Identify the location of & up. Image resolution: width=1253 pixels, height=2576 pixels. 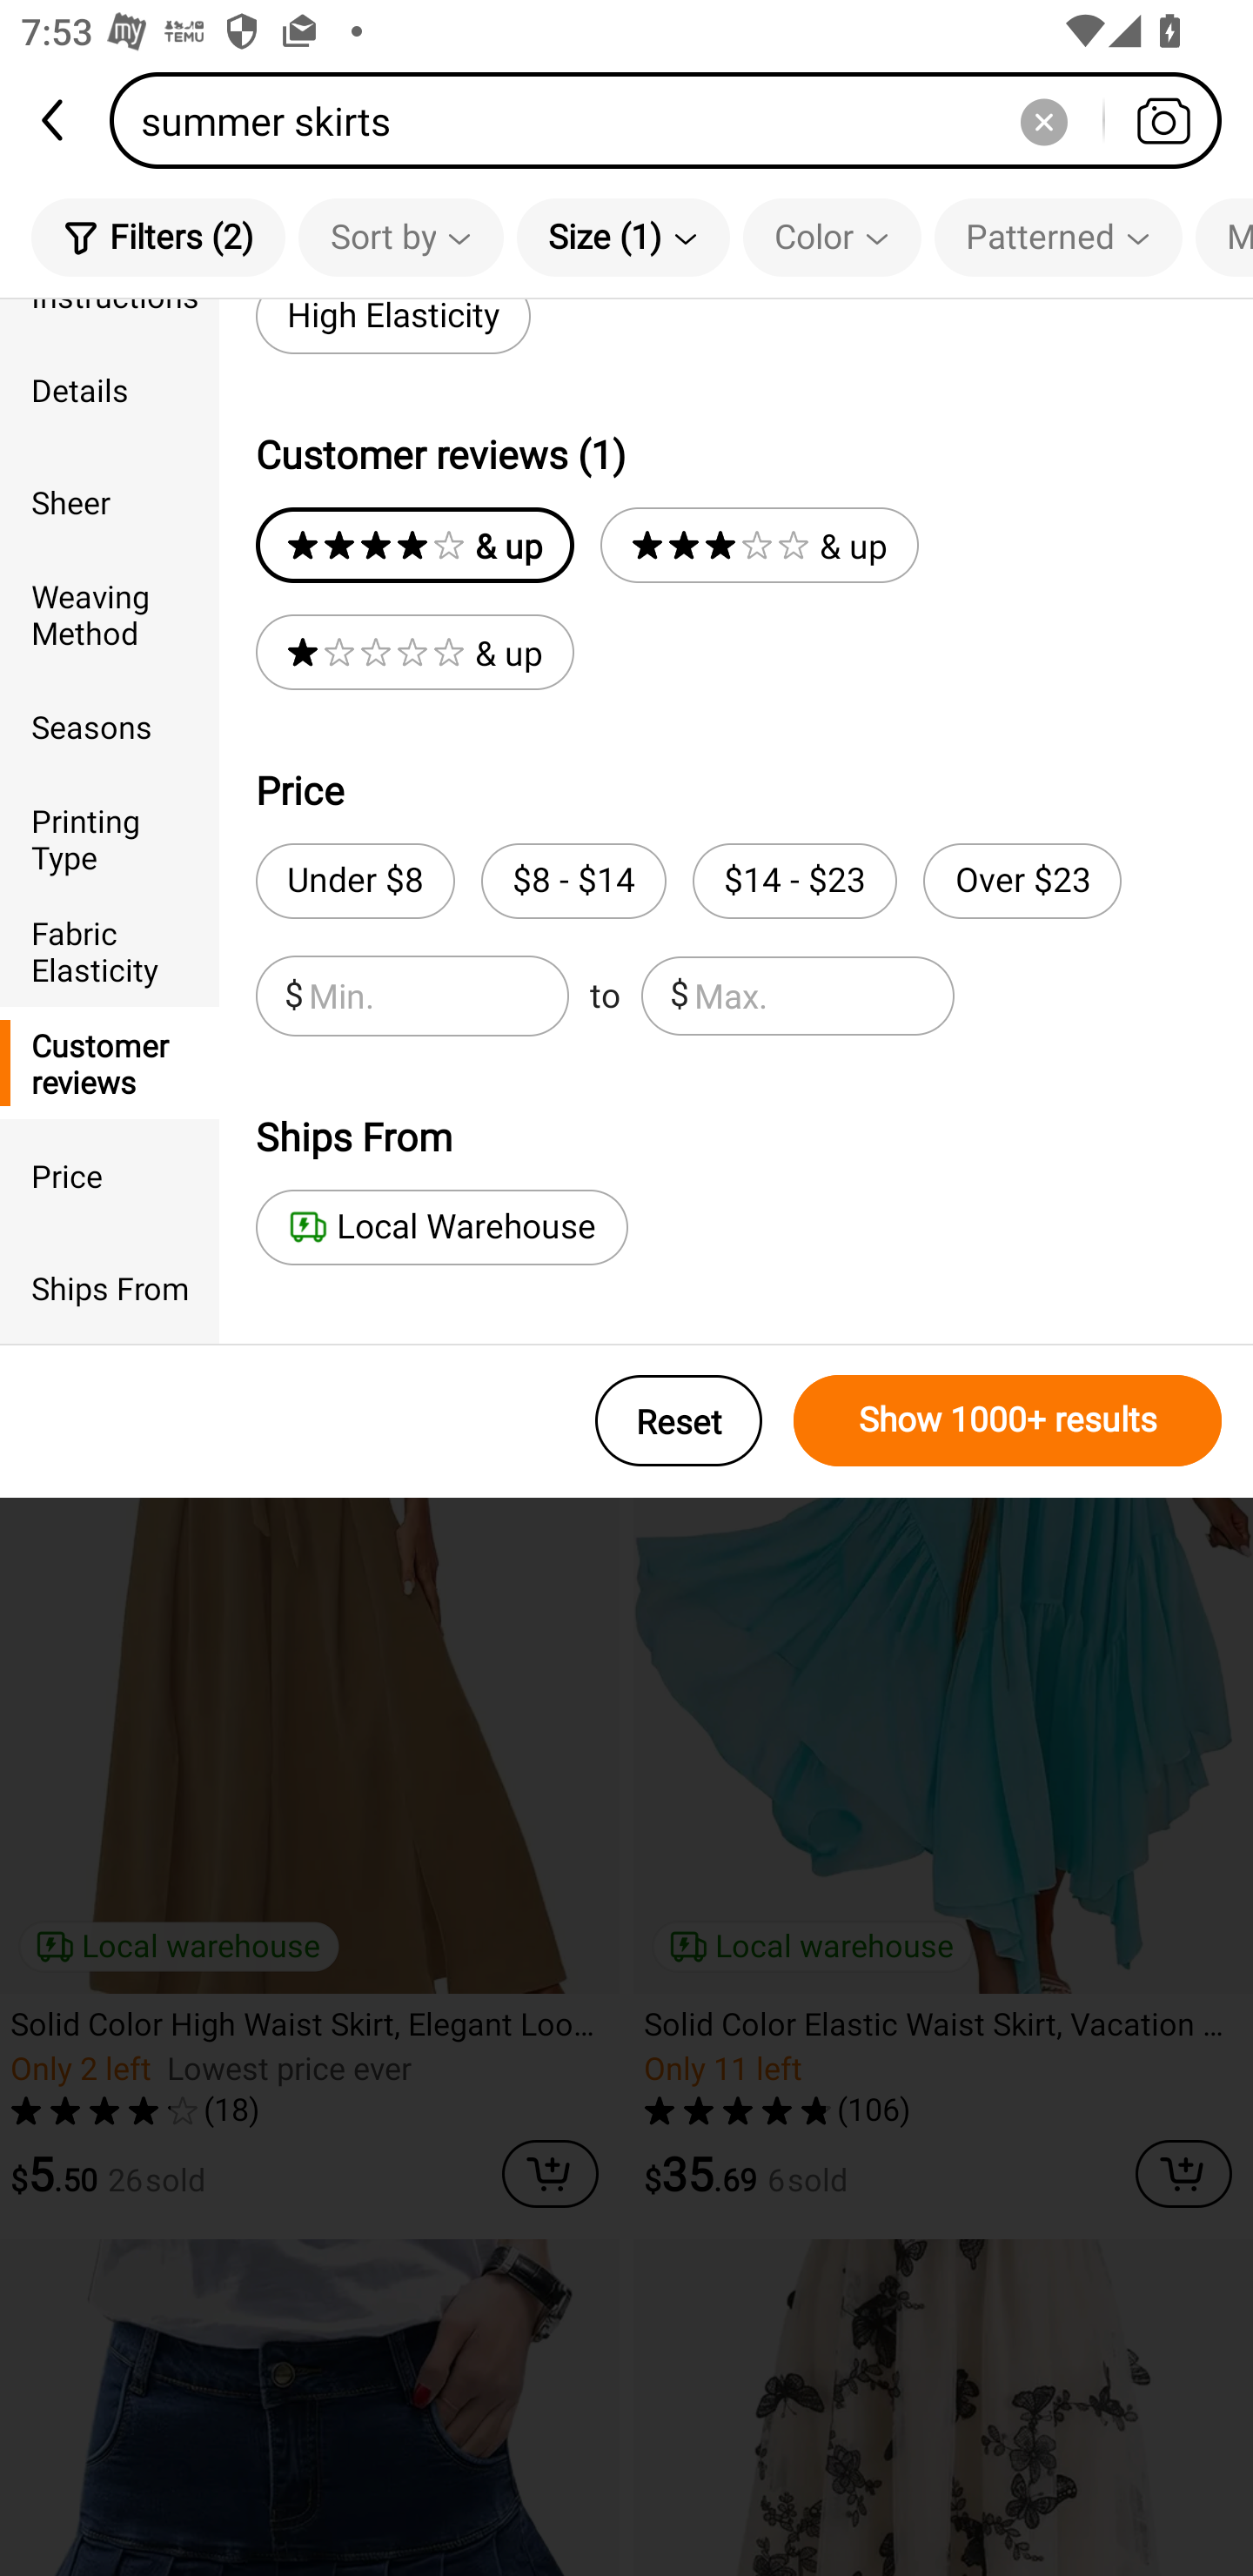
(414, 653).